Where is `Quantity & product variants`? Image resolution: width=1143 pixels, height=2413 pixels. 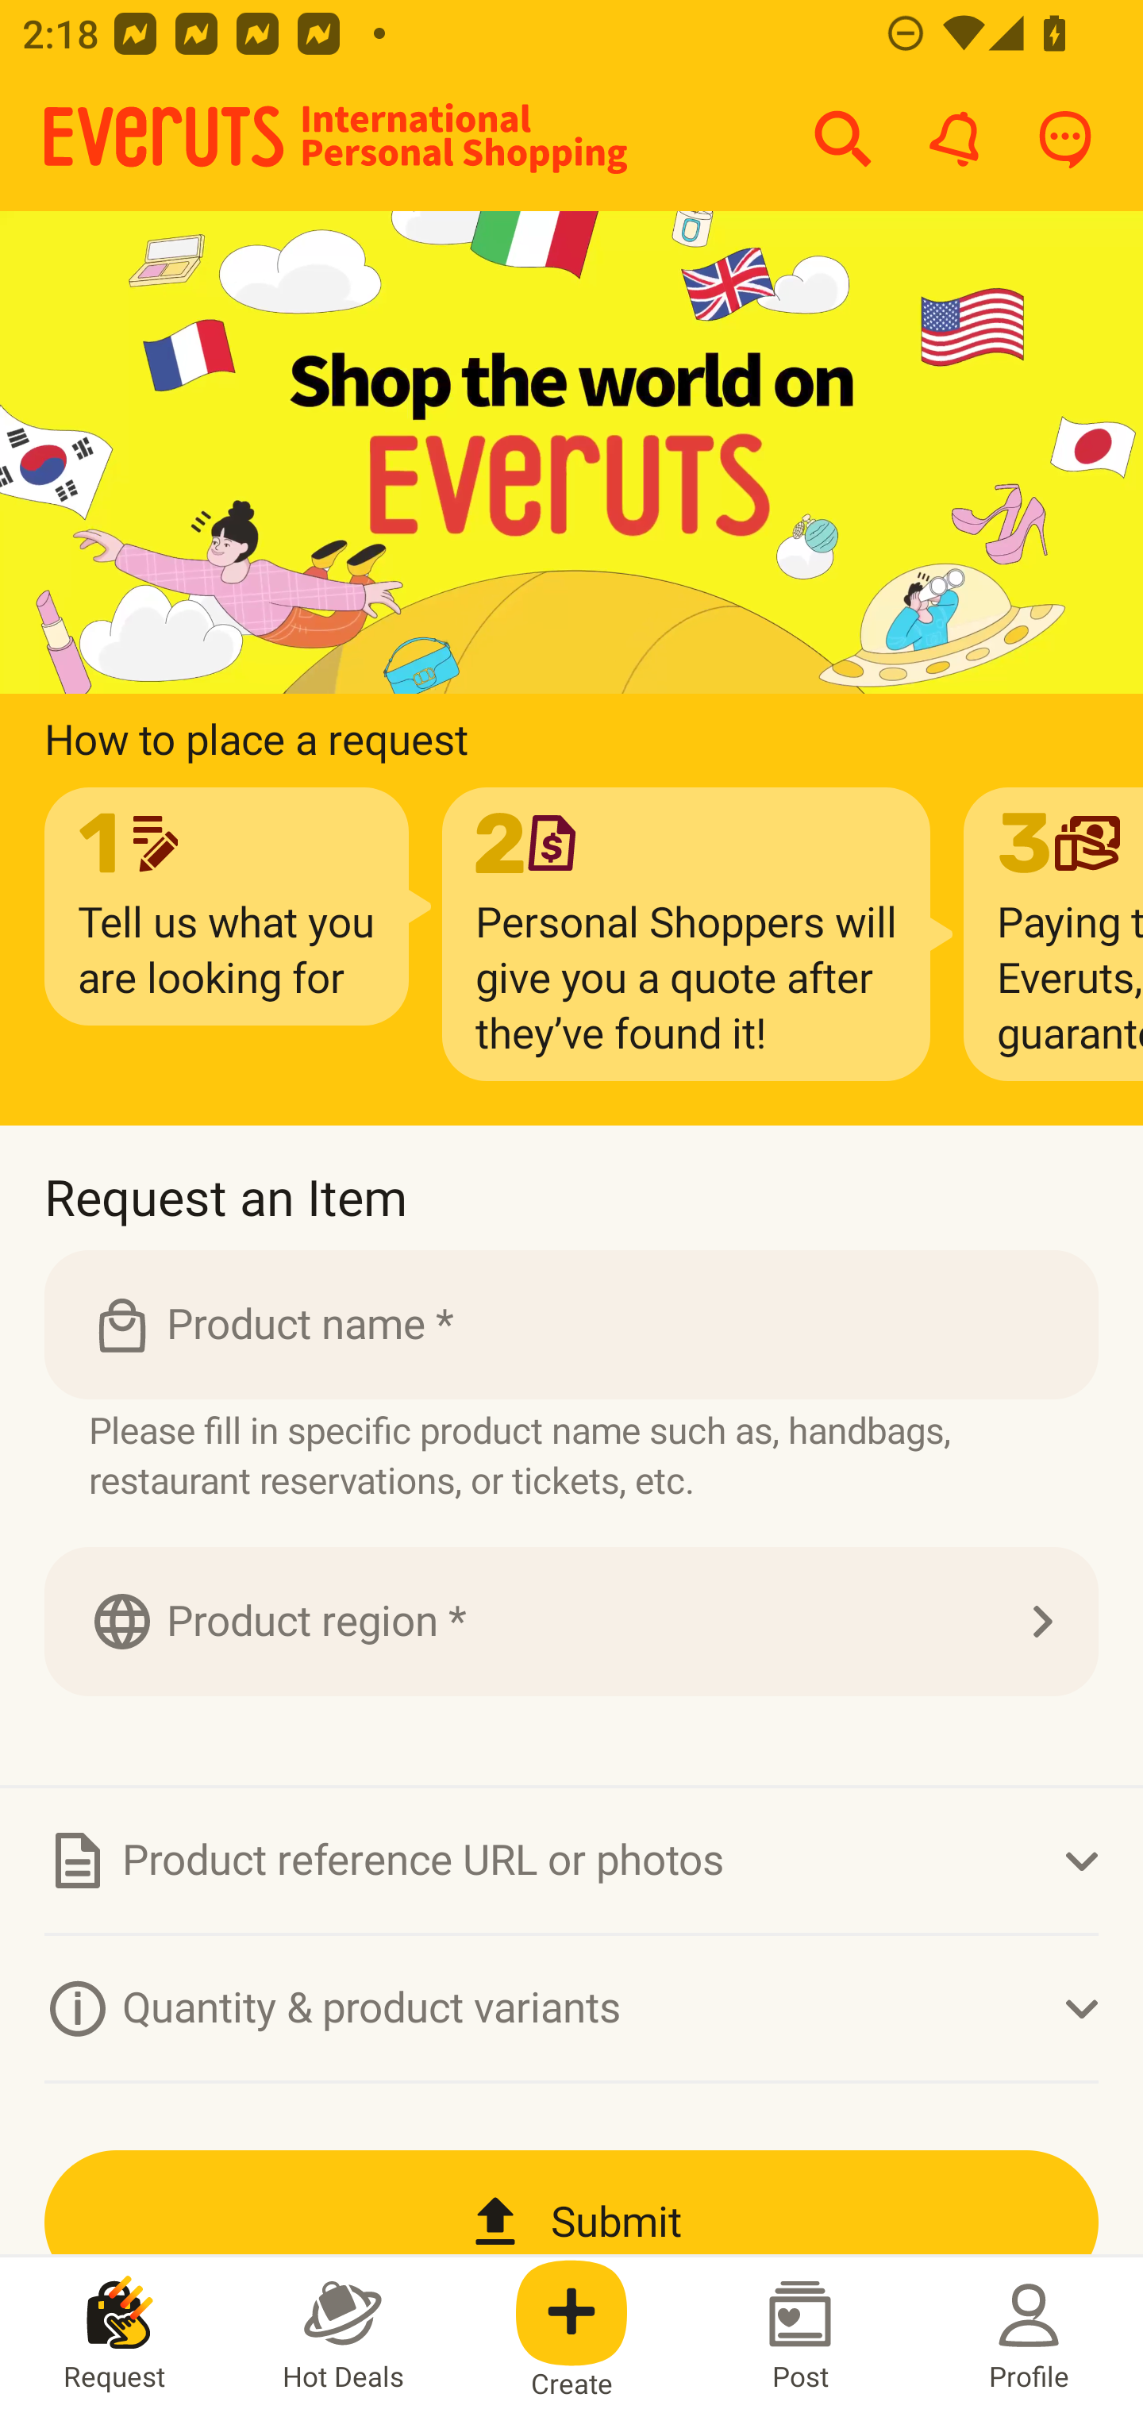
Quantity & product variants is located at coordinates (571, 2007).